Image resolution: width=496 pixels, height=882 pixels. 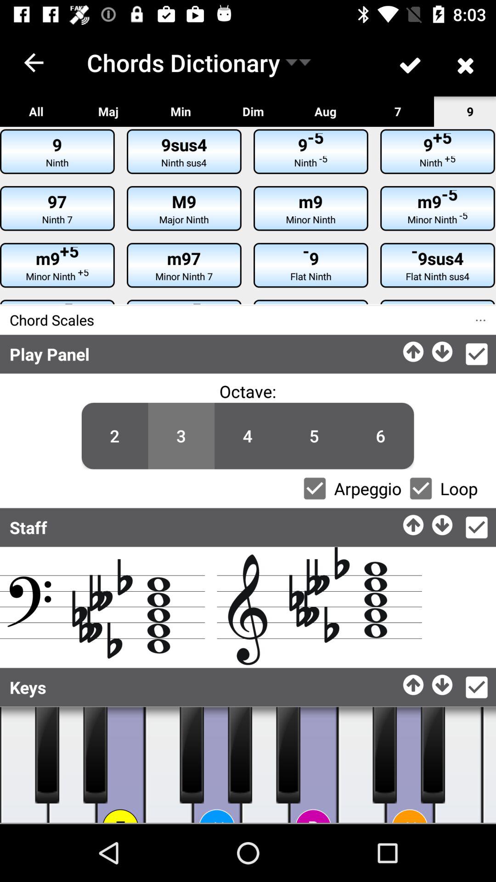 What do you see at coordinates (489, 765) in the screenshot?
I see `music play switch` at bounding box center [489, 765].